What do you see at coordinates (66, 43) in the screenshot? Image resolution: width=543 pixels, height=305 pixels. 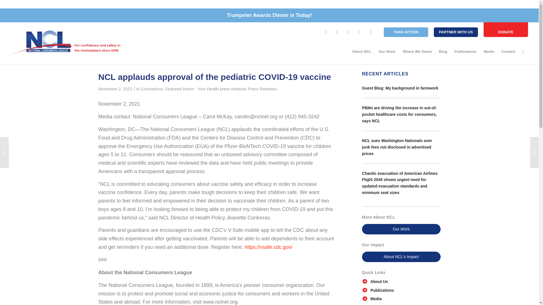 I see `NCL-logo` at bounding box center [66, 43].